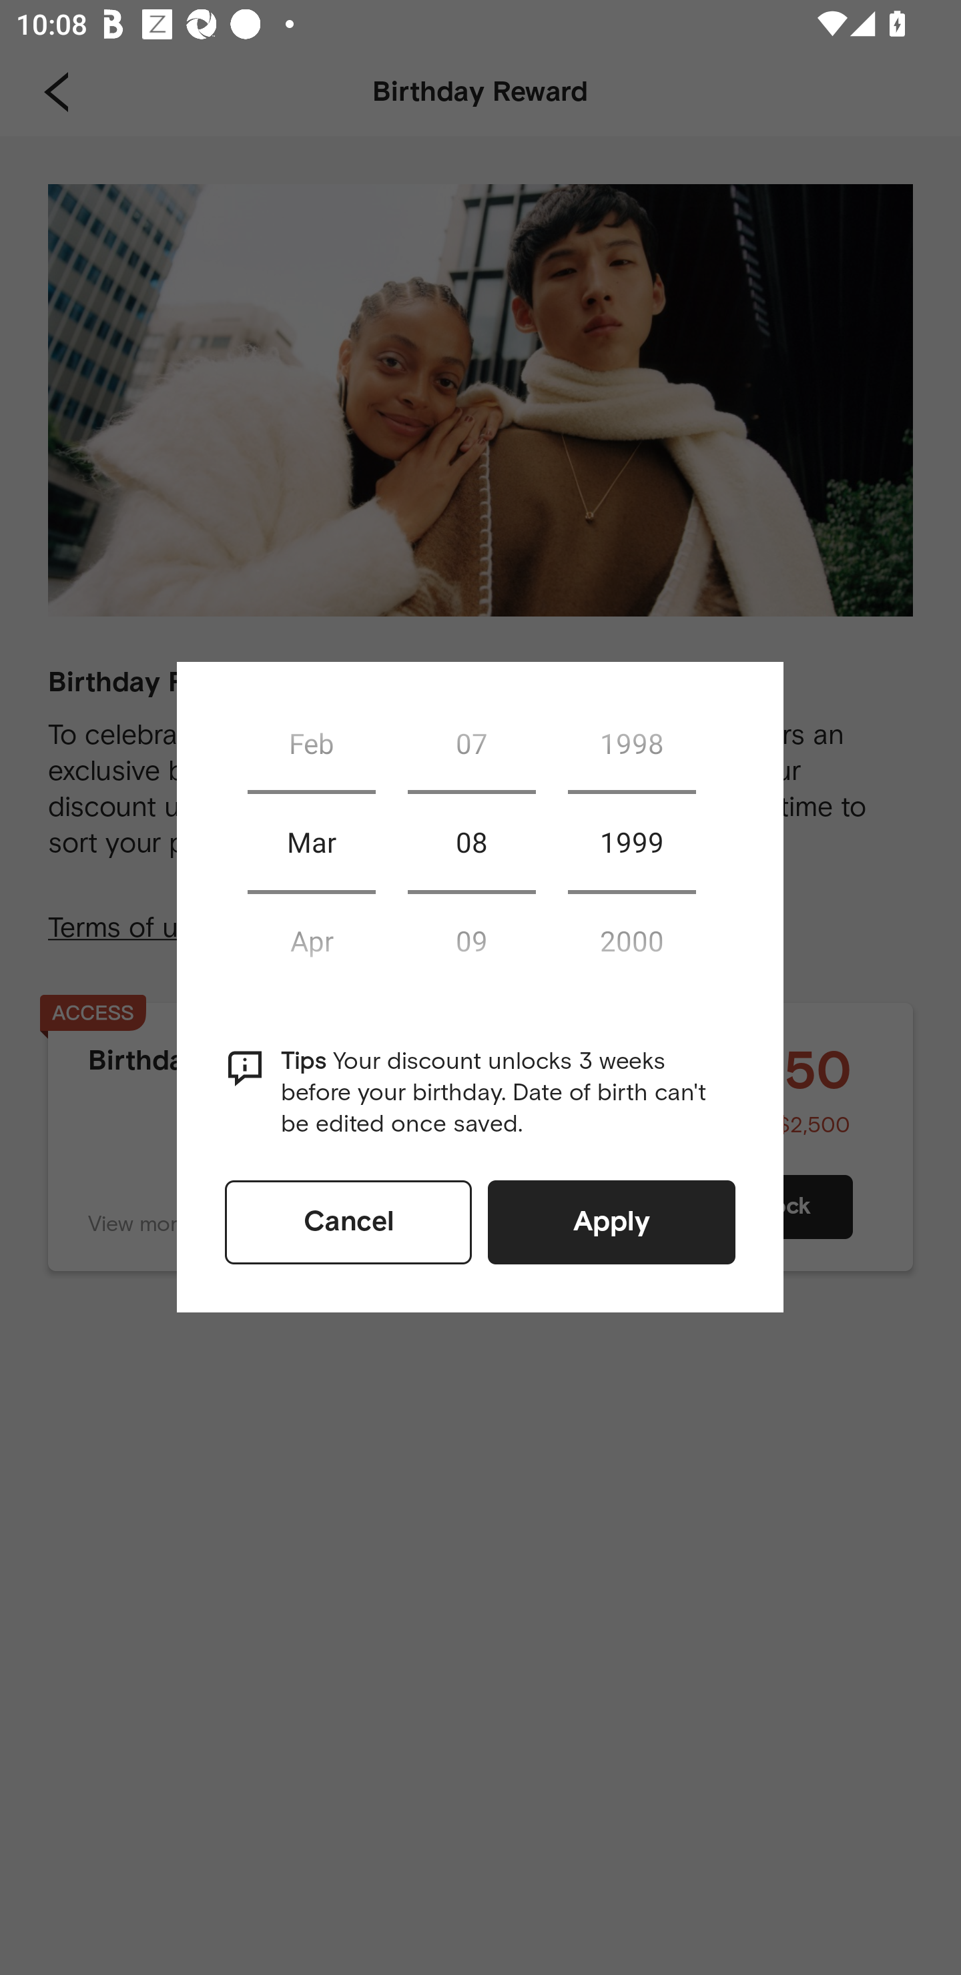 The width and height of the screenshot is (961, 1975). What do you see at coordinates (631, 939) in the screenshot?
I see `2000` at bounding box center [631, 939].